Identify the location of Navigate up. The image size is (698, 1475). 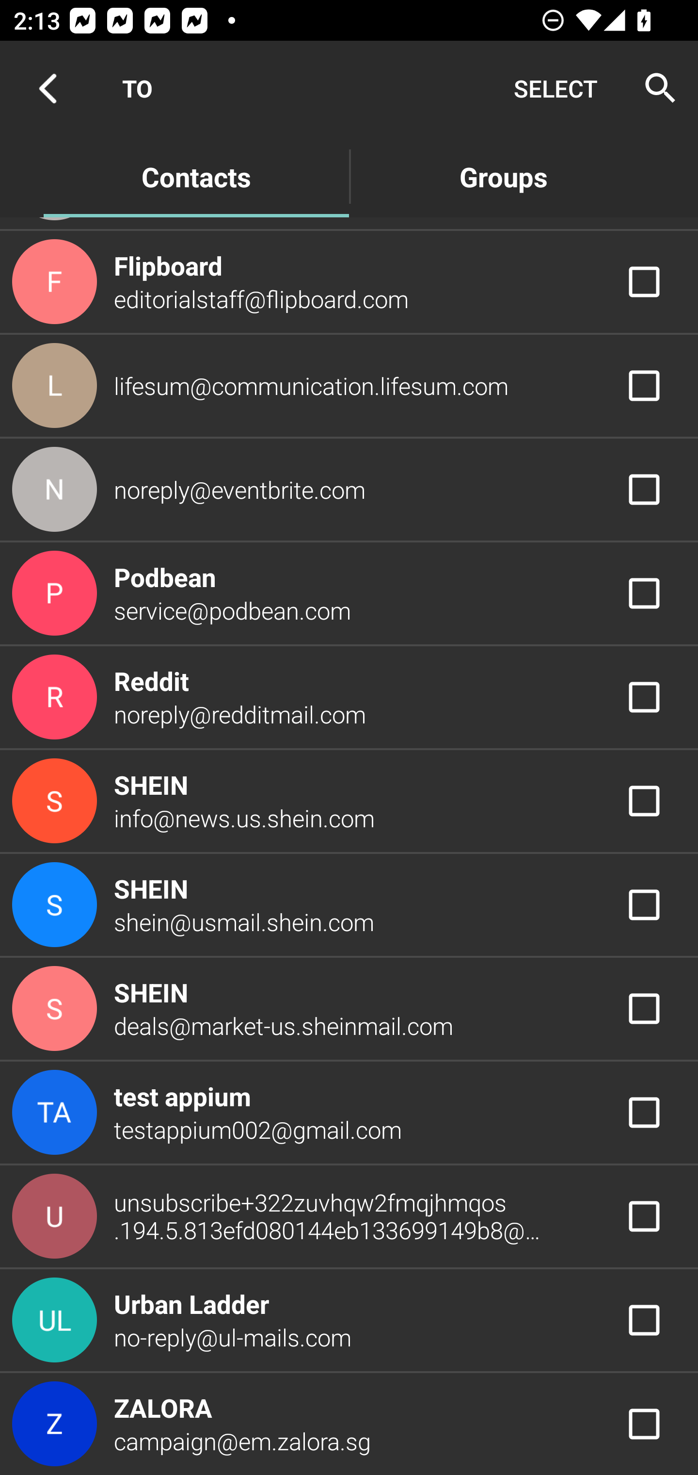
(48, 88).